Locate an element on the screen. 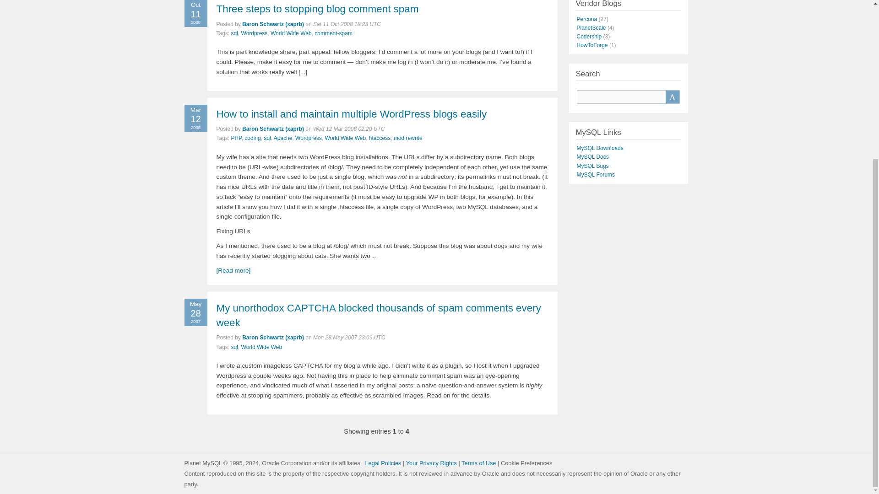 Image resolution: width=879 pixels, height=494 pixels. Three steps to stopping blog comment spam is located at coordinates (317, 9).